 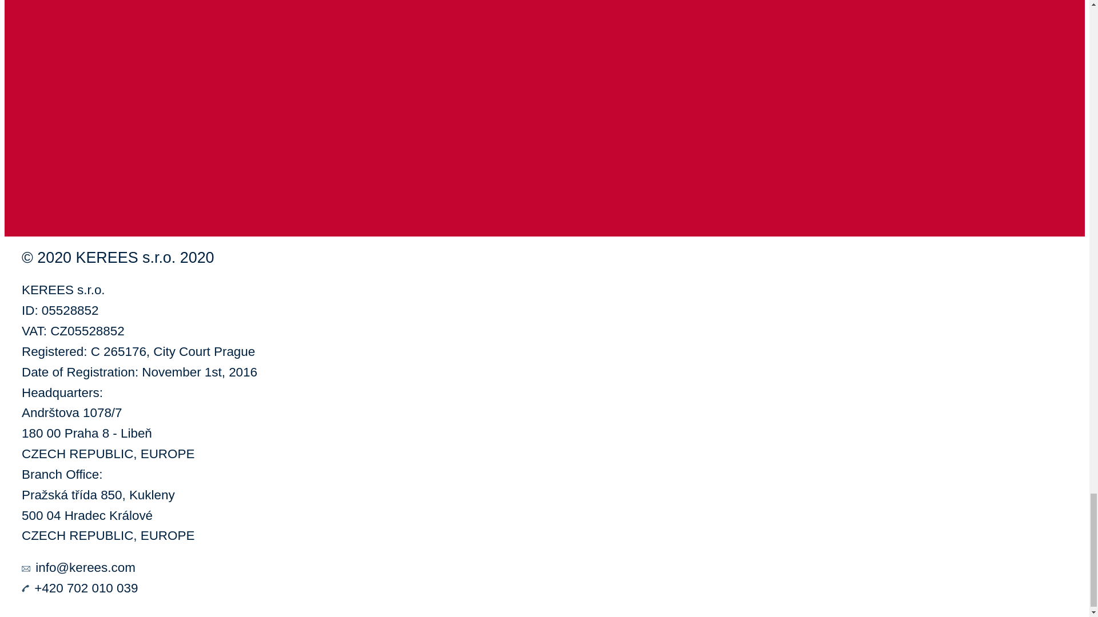 I want to click on Send, so click(x=29, y=201).